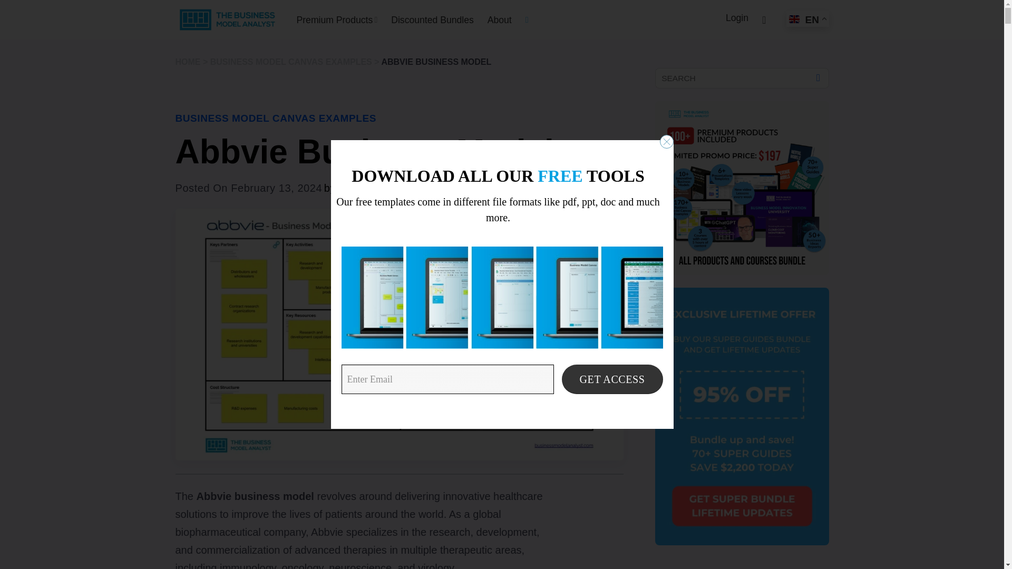  Describe the element at coordinates (291, 62) in the screenshot. I see `BUSINESS MODEL CANVAS EXAMPLES` at that location.